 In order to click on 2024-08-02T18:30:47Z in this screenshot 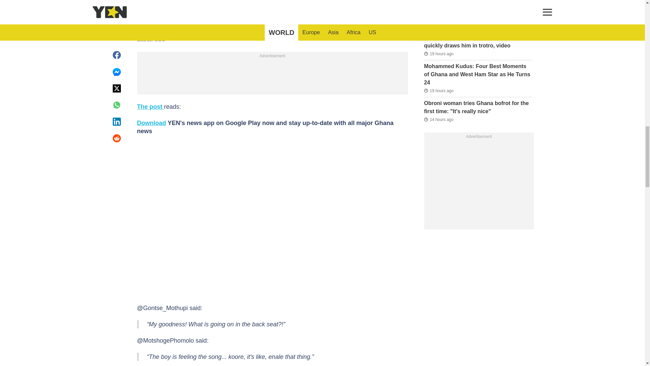, I will do `click(438, 119)`.